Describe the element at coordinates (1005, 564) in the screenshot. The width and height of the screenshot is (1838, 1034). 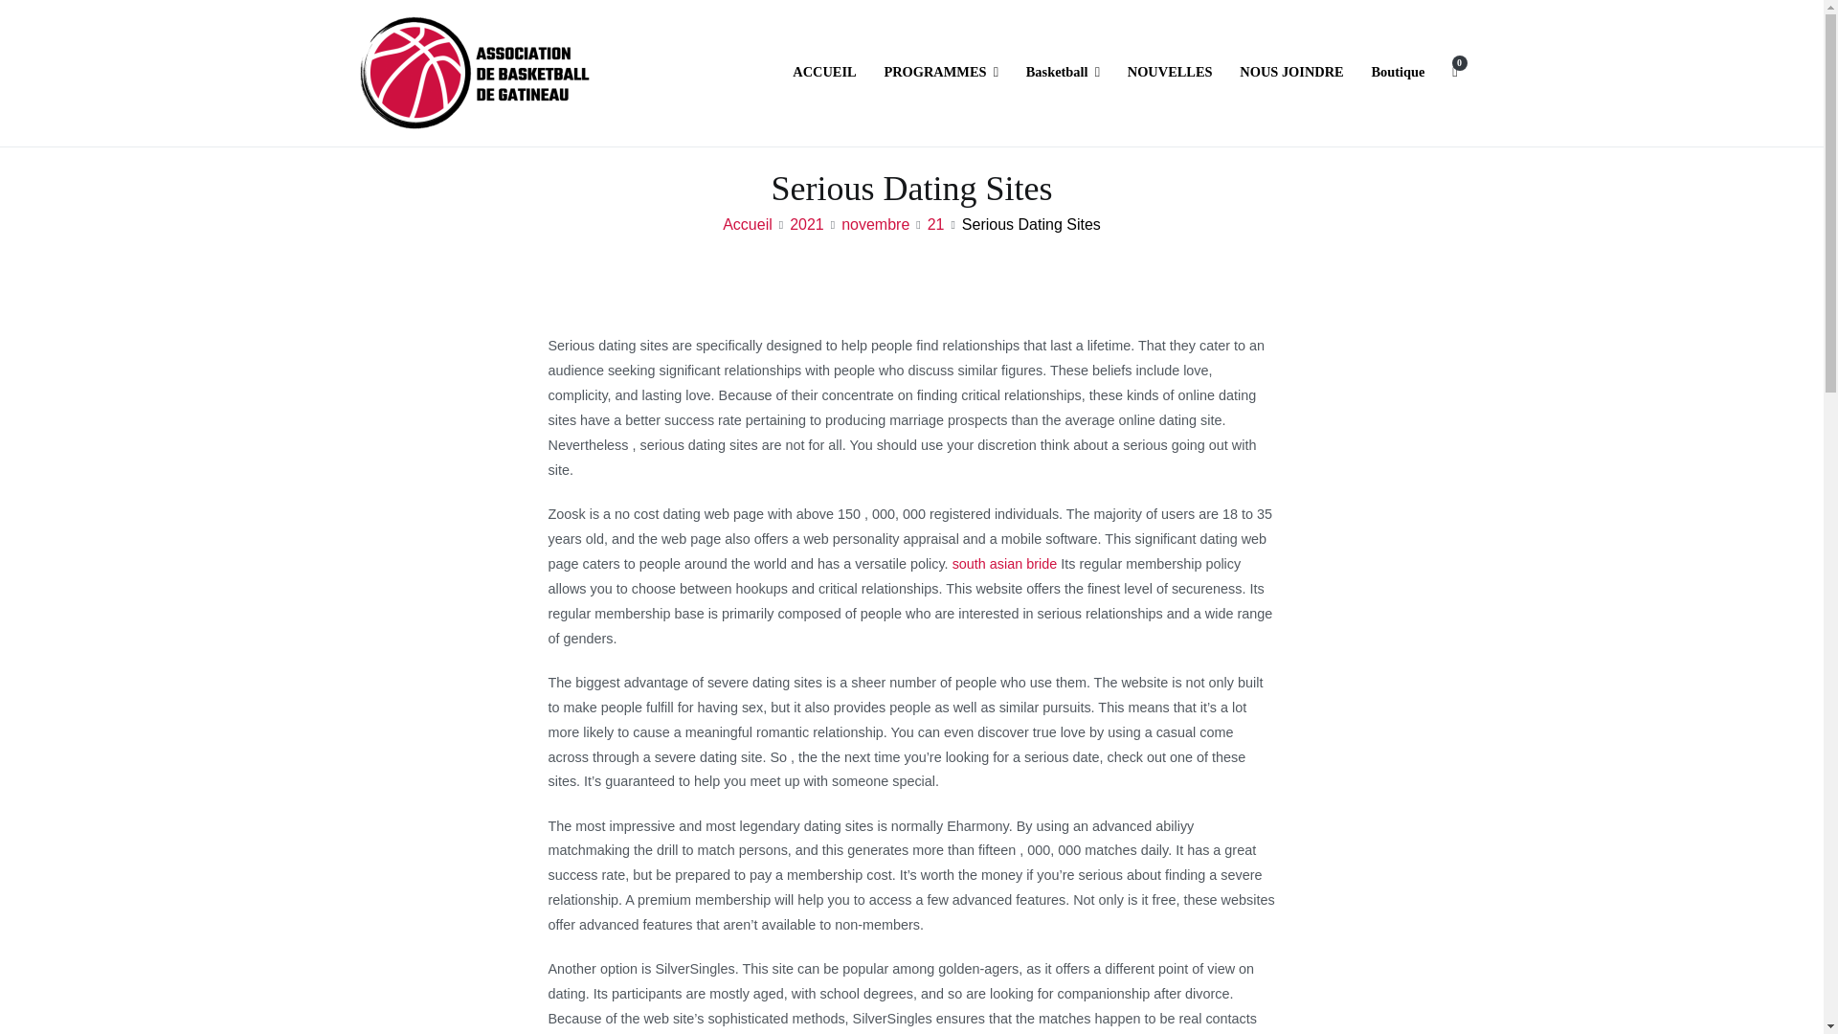
I see `south asian bride` at that location.